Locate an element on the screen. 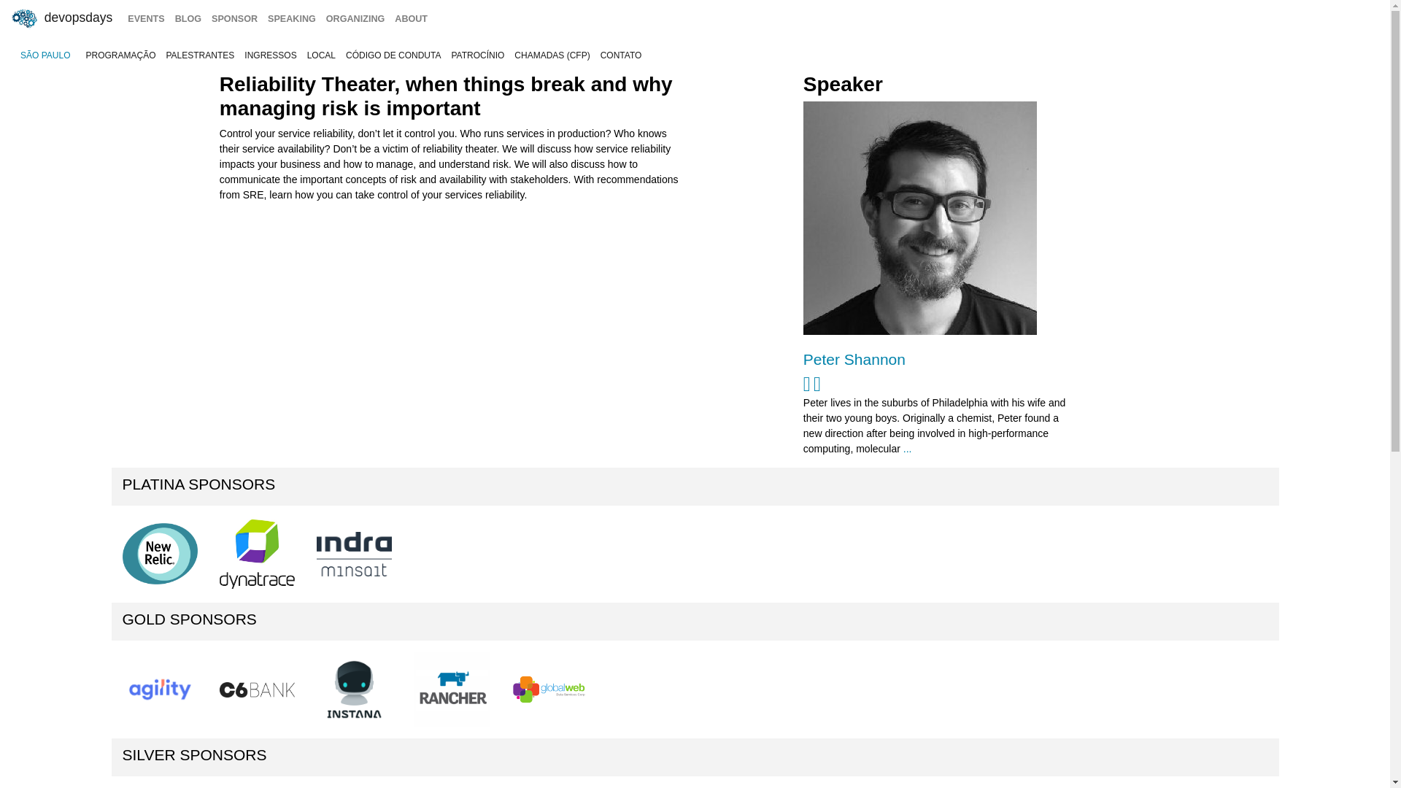  BLOG is located at coordinates (188, 19).